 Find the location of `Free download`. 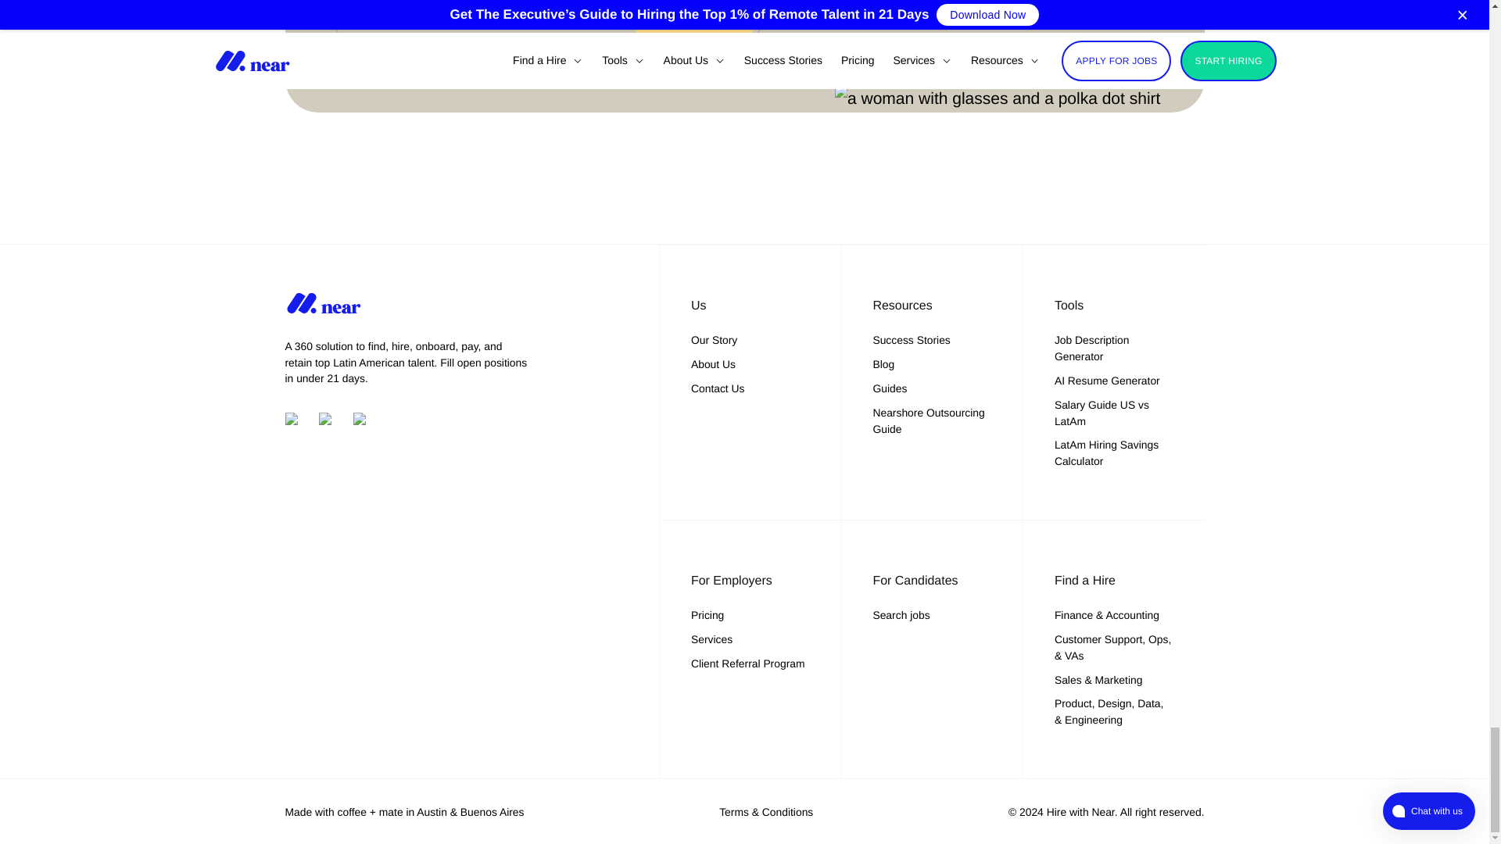

Free download is located at coordinates (694, 22).